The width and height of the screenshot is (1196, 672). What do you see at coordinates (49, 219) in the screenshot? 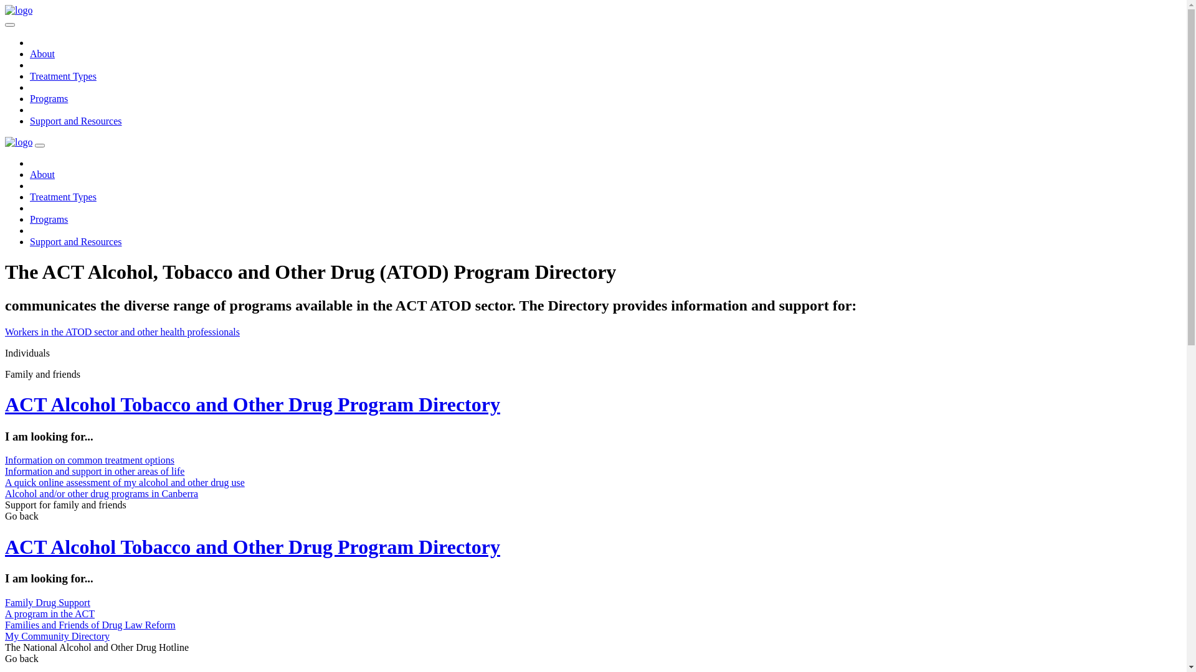
I see `Programs` at bounding box center [49, 219].